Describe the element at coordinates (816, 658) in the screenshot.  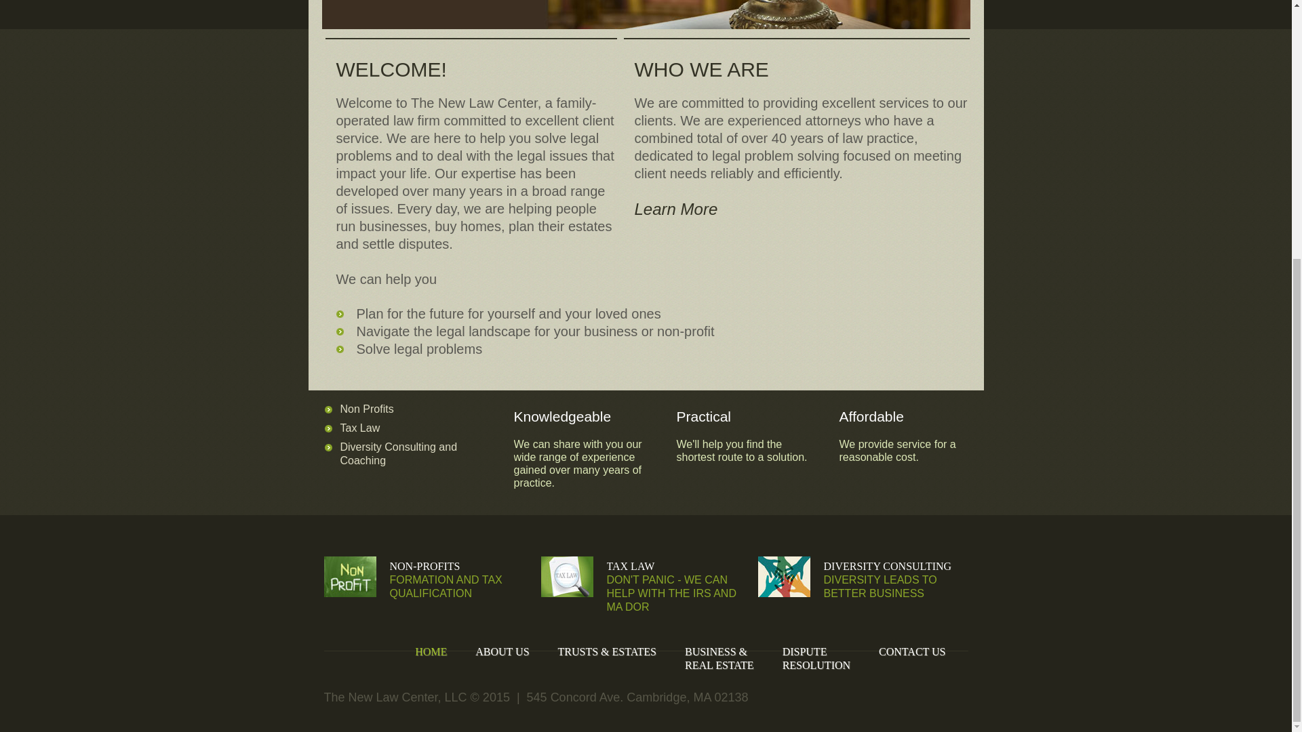
I see `ABOUT US` at that location.